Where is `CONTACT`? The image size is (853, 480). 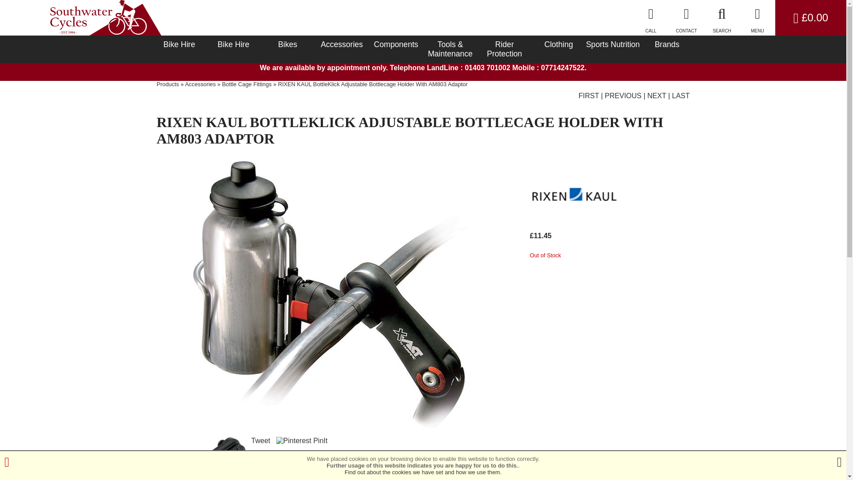
CONTACT is located at coordinates (686, 18).